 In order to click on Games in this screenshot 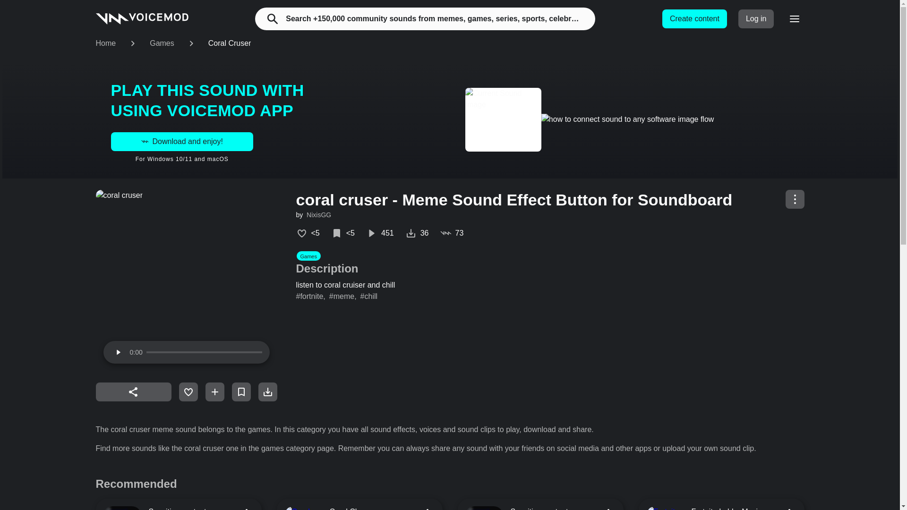, I will do `click(162, 43)`.